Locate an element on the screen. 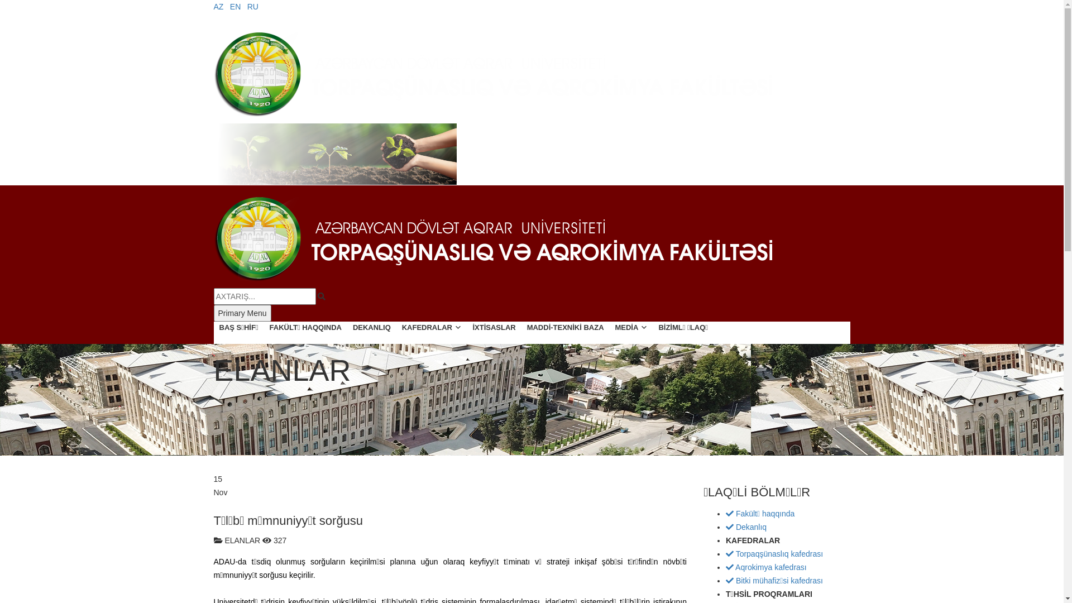  Primary Menu is located at coordinates (242, 313).